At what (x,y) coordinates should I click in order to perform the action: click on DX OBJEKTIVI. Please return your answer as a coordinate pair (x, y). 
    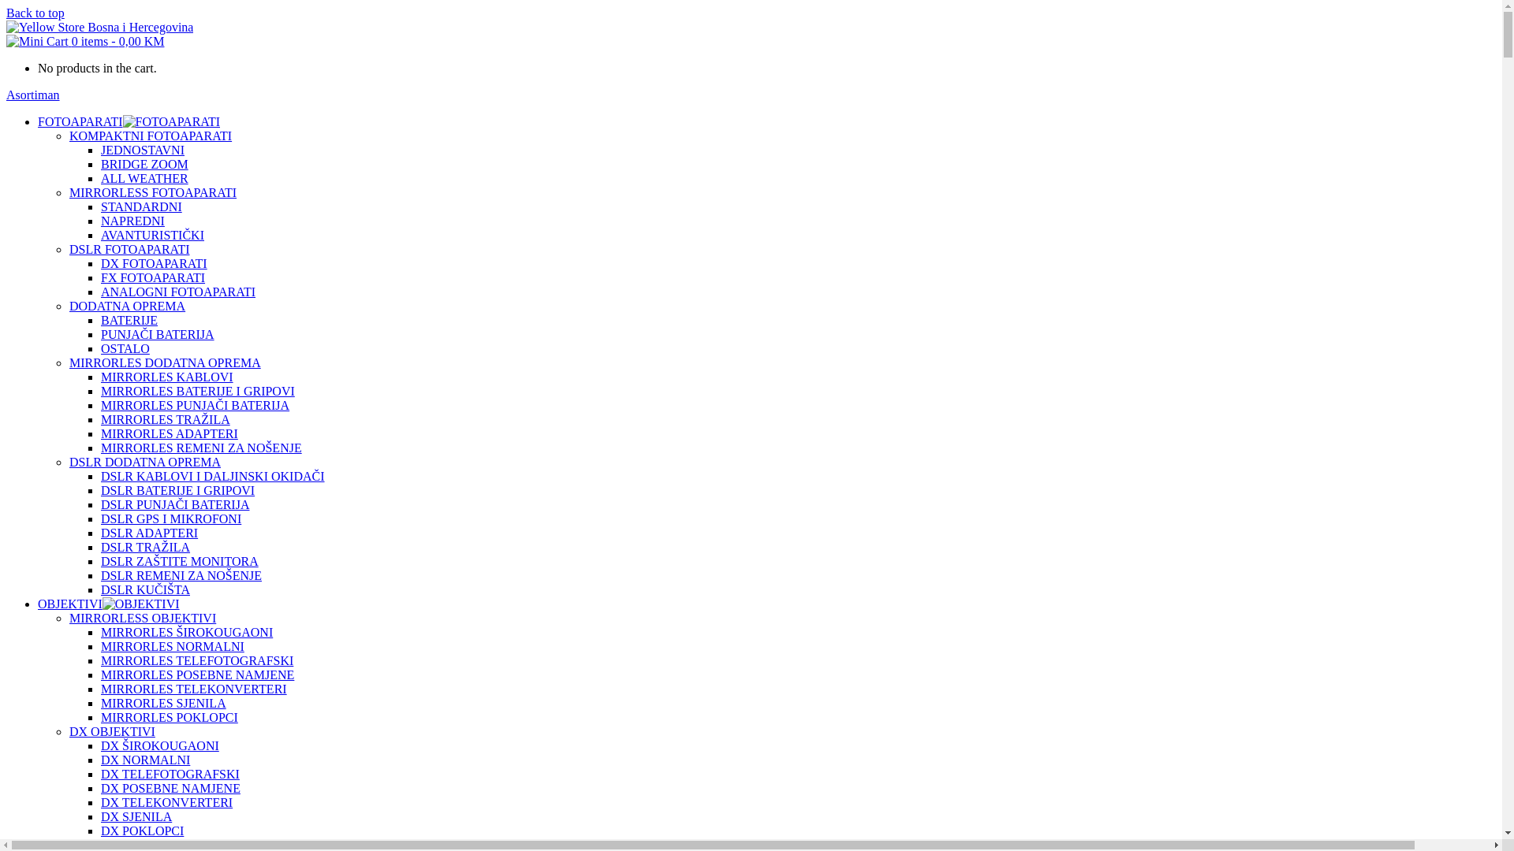
    Looking at the image, I should click on (112, 731).